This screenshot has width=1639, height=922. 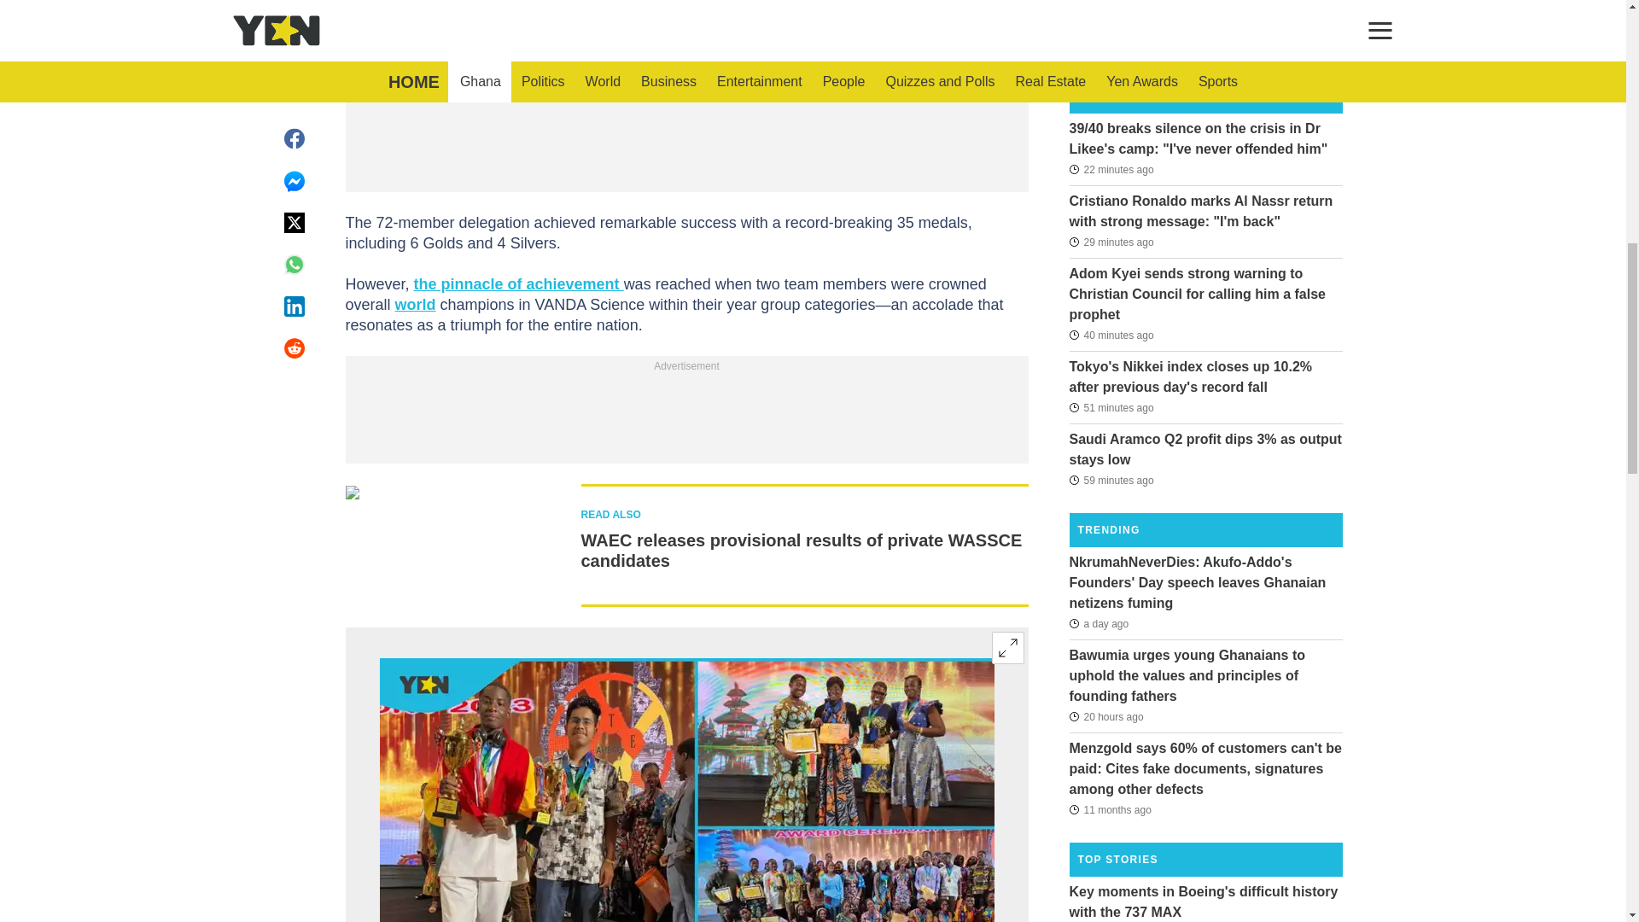 I want to click on 2024-08-05T10:48:02Z, so click(x=1105, y=717).